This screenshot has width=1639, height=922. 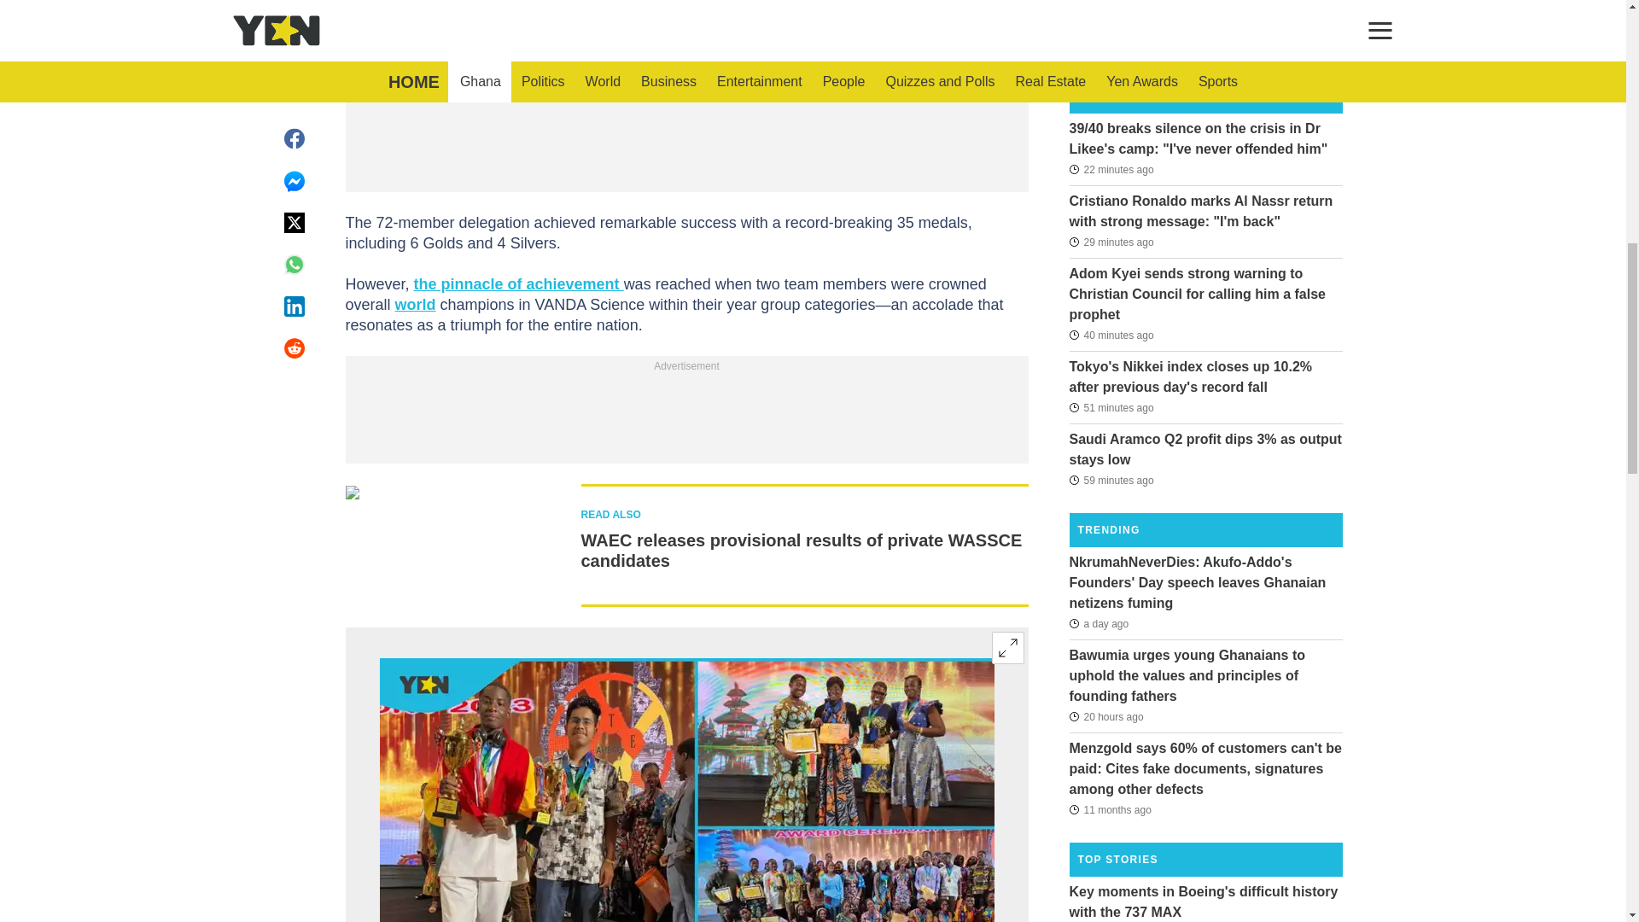 I want to click on 2024-08-05T10:48:02Z, so click(x=1105, y=717).